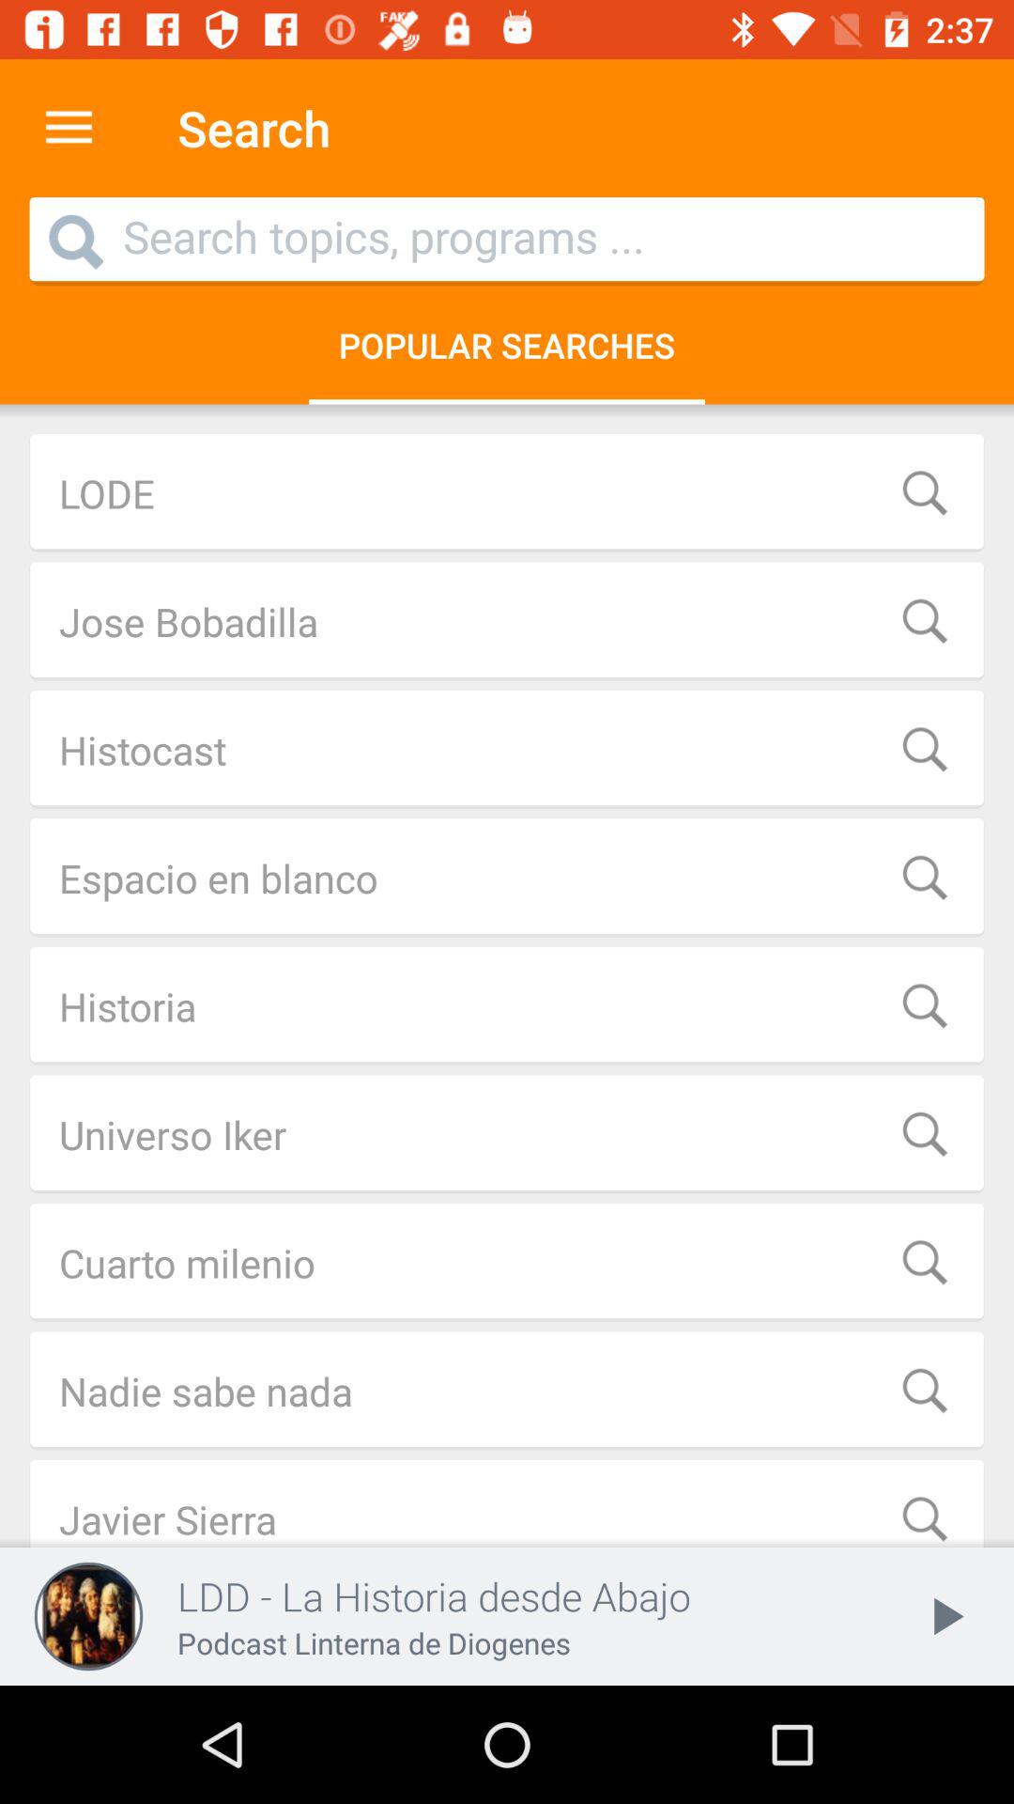 The width and height of the screenshot is (1014, 1804). I want to click on turn off item above the nadie sabe nada item, so click(507, 1263).